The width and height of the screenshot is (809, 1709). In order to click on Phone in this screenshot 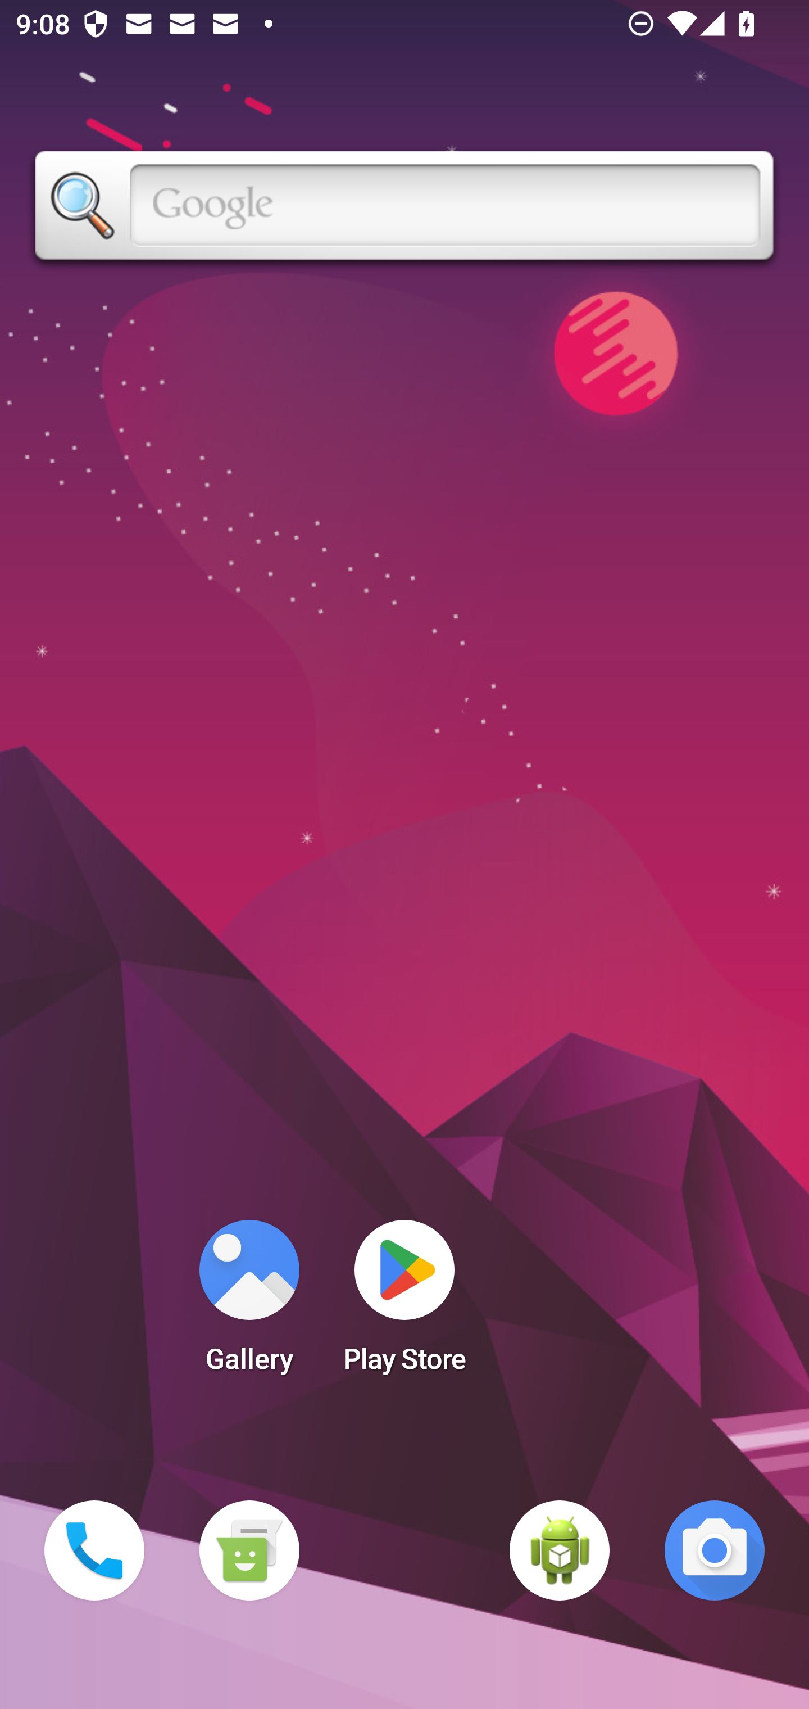, I will do `click(94, 1550)`.